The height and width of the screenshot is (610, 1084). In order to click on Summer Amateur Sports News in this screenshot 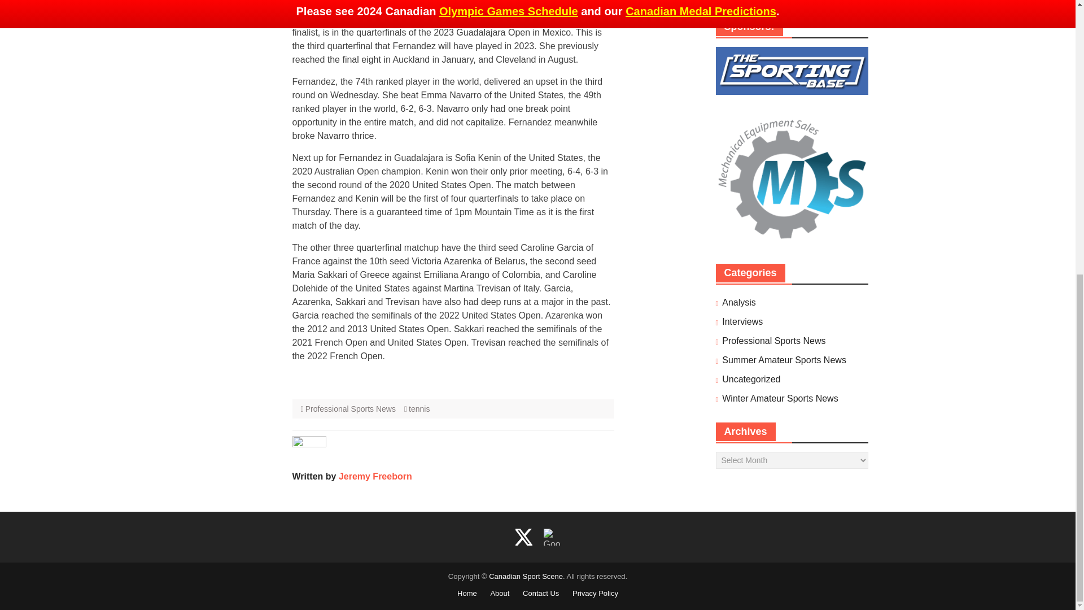, I will do `click(784, 360)`.